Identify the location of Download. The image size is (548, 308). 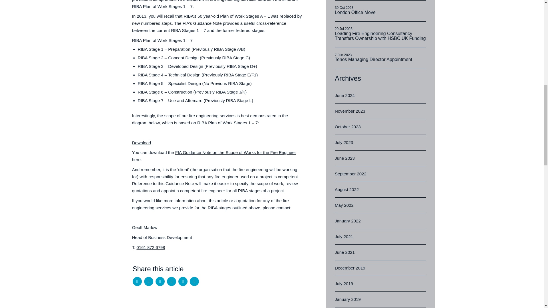
(380, 11).